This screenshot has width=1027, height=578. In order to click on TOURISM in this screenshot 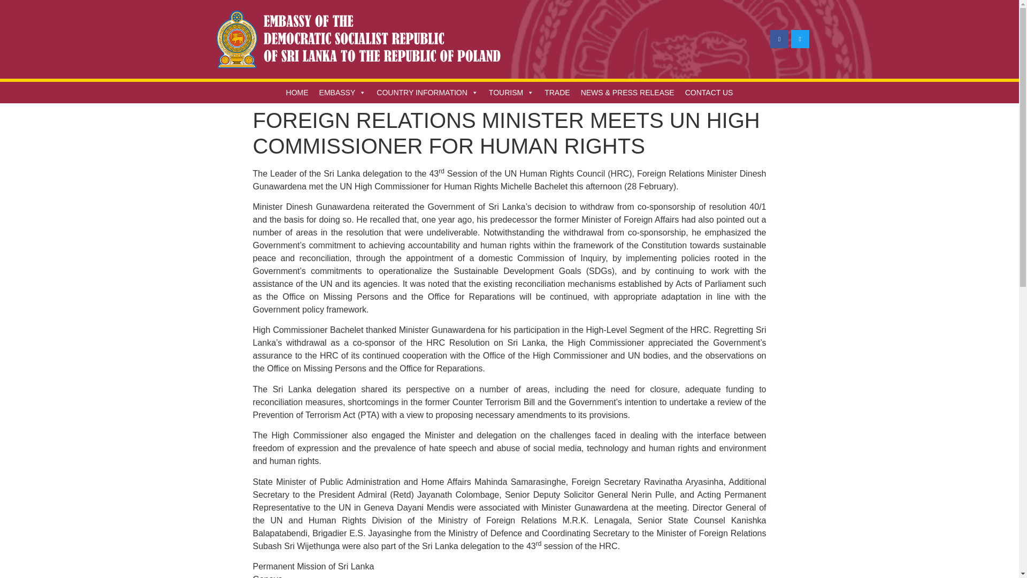, I will do `click(511, 93)`.